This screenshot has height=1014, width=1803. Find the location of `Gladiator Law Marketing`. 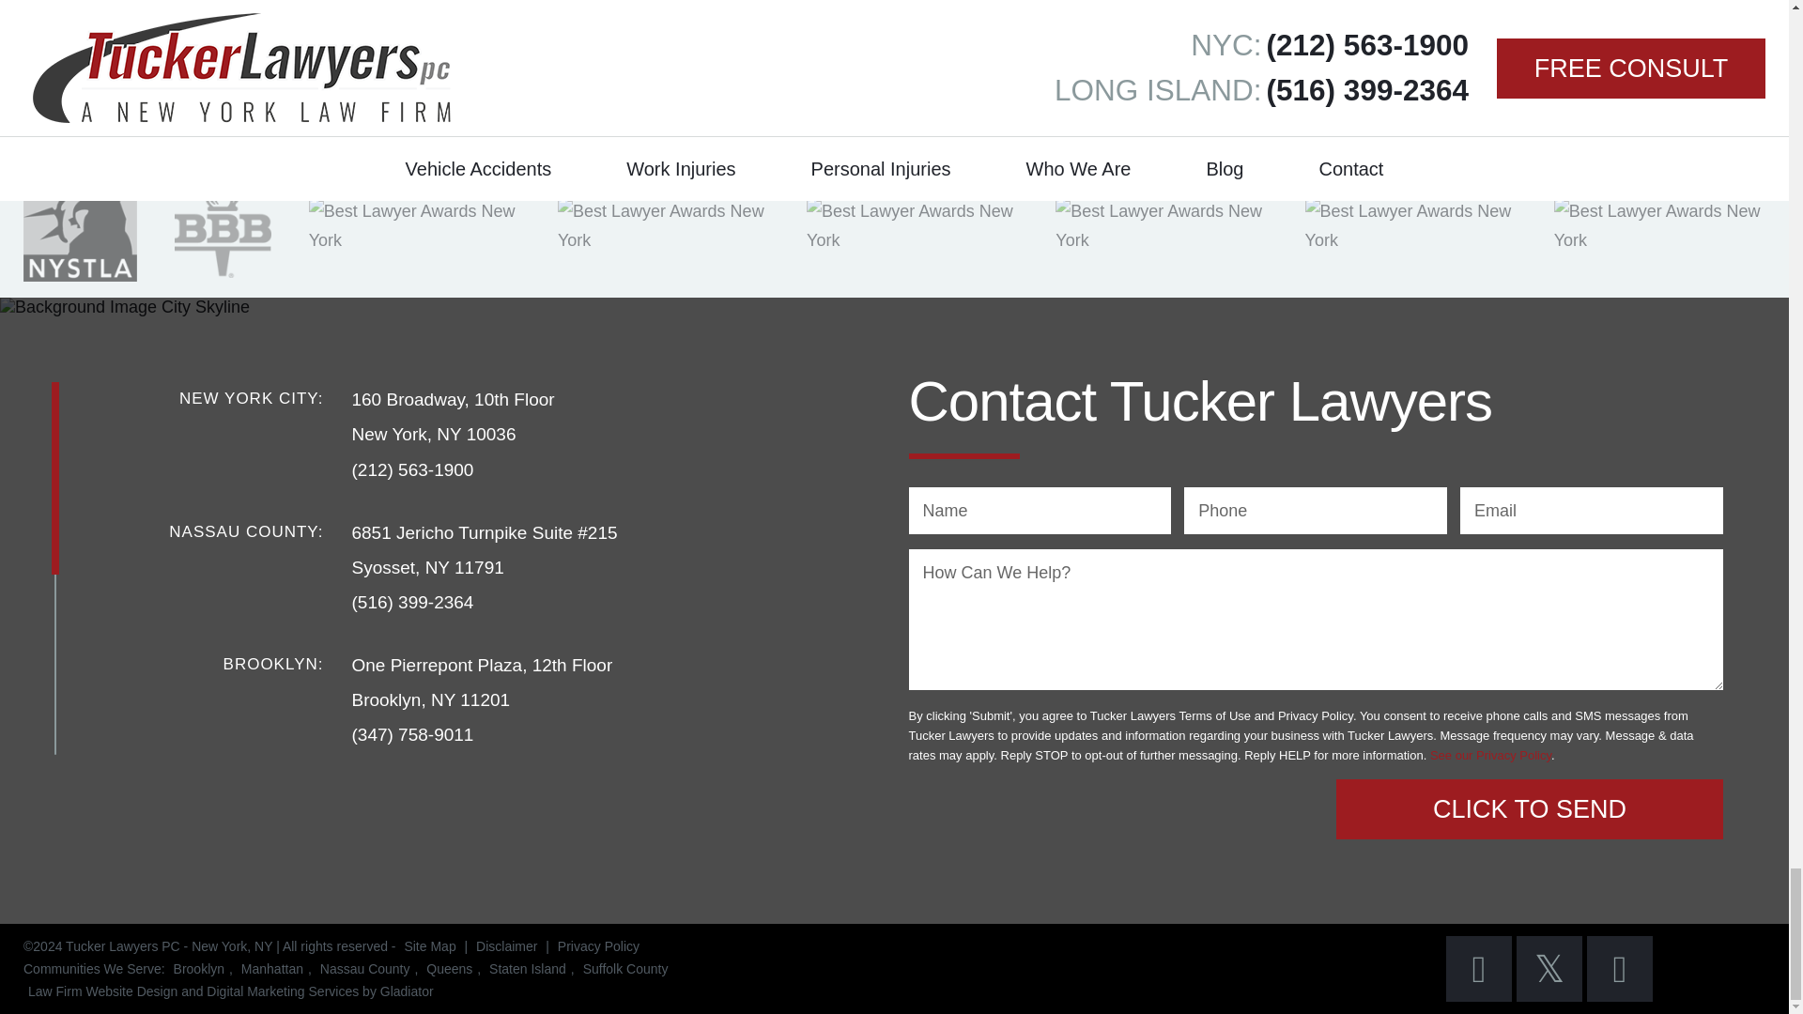

Gladiator Law Marketing is located at coordinates (230, 991).